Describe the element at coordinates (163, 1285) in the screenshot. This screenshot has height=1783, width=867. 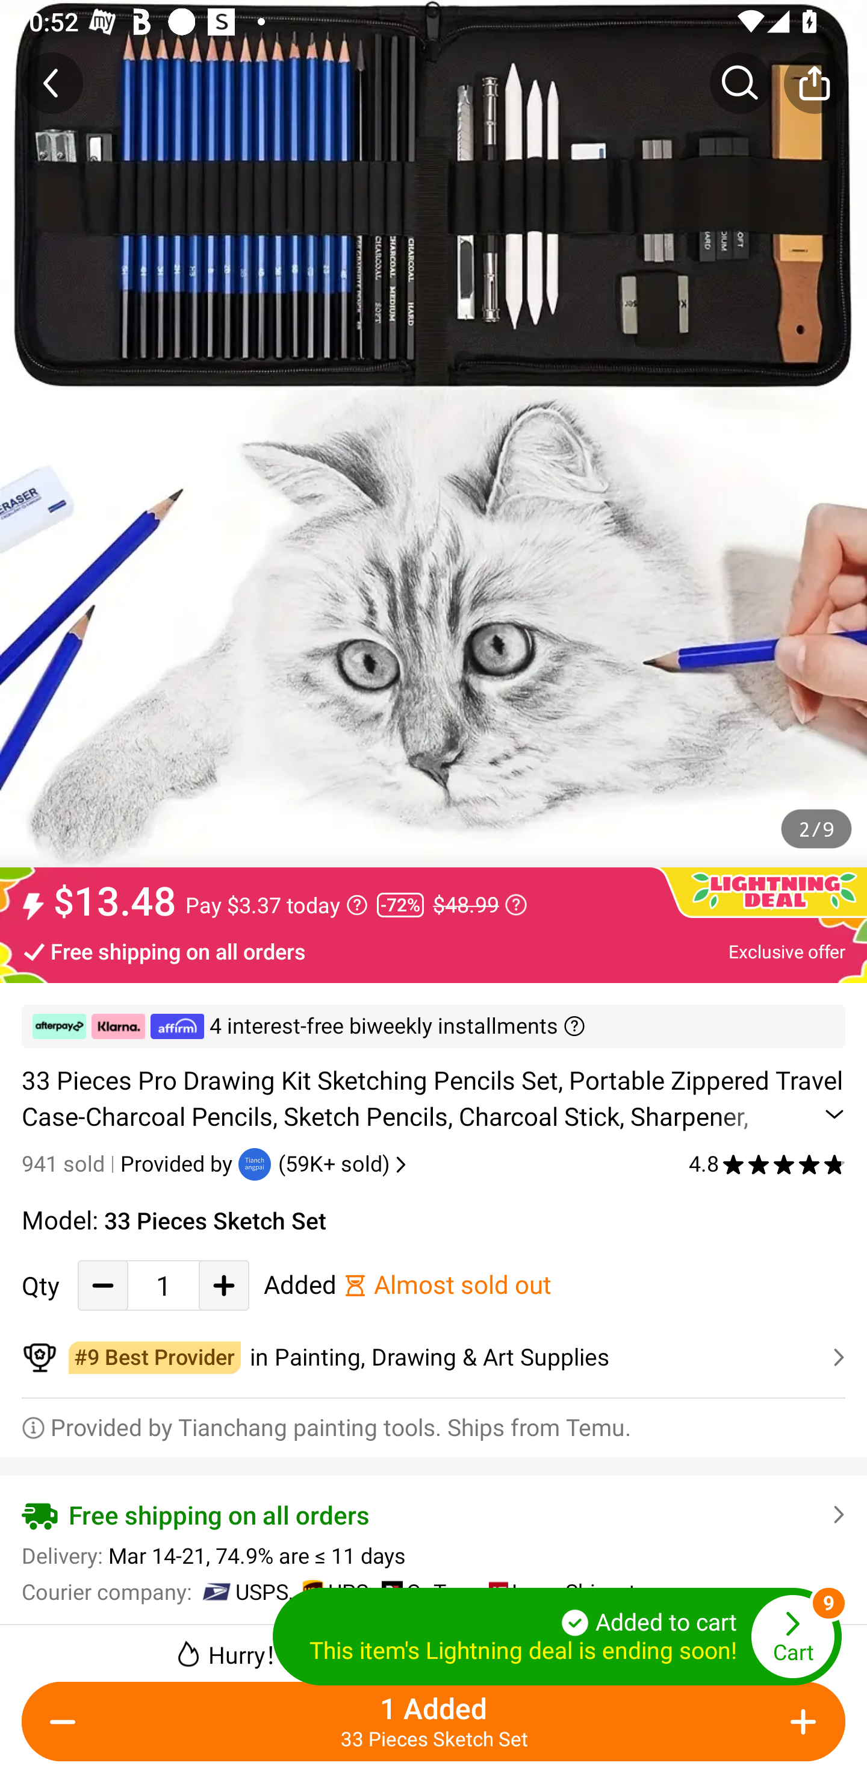
I see `1` at that location.